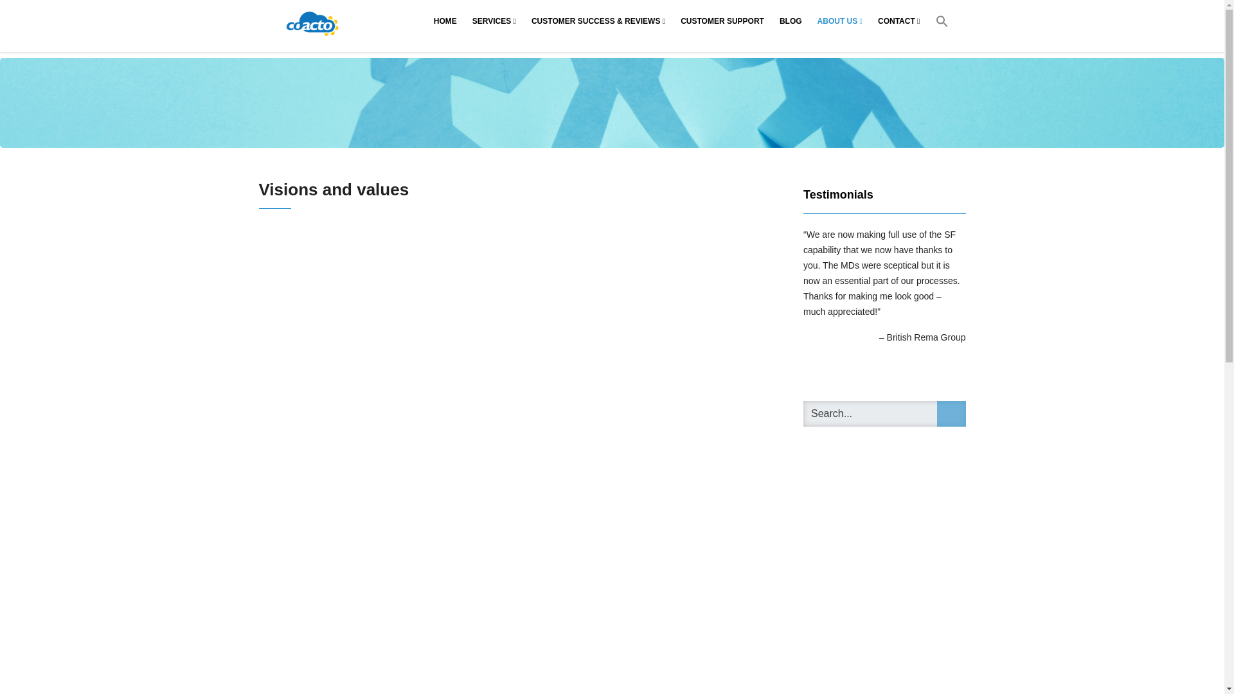  What do you see at coordinates (791, 21) in the screenshot?
I see `BLOG` at bounding box center [791, 21].